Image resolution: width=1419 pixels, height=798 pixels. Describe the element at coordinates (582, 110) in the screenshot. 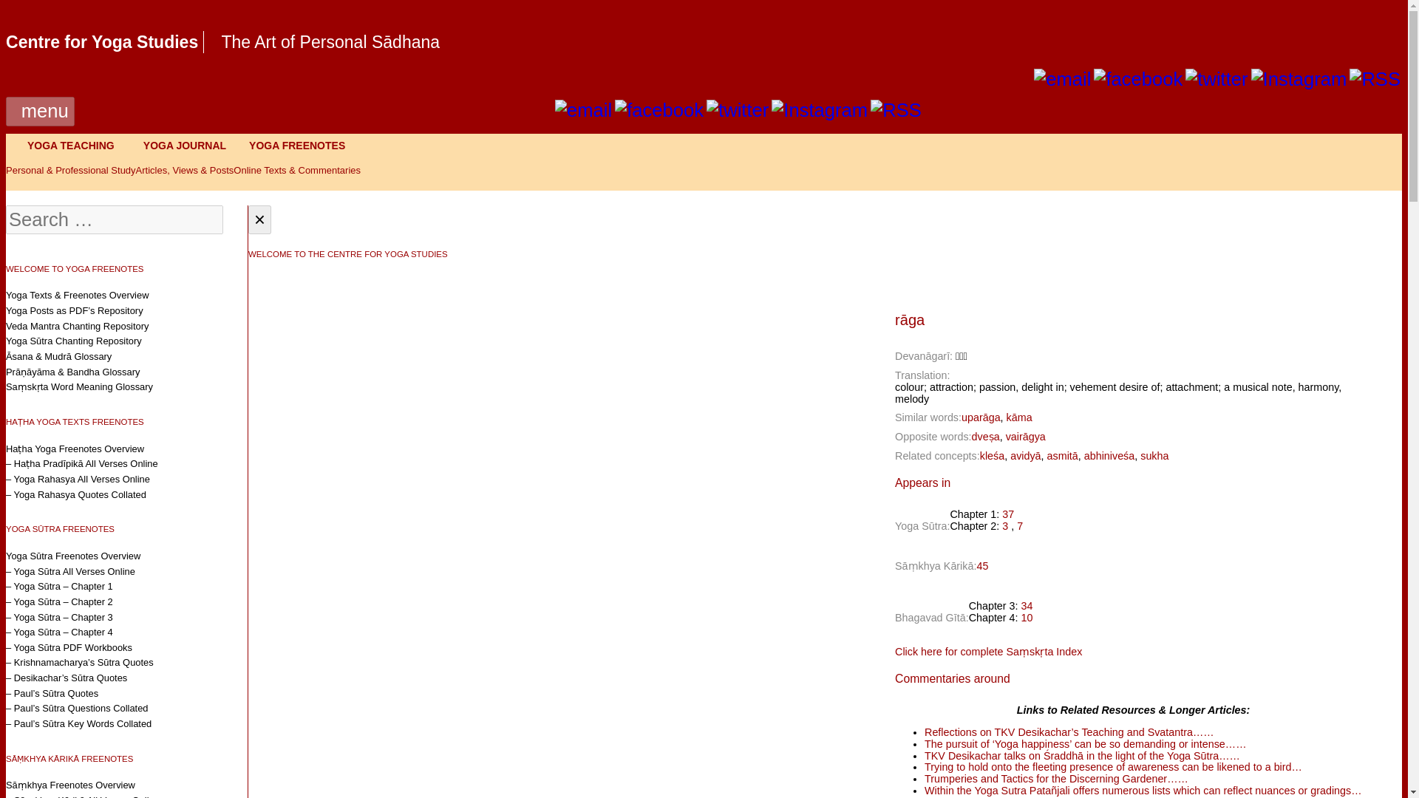

I see `email` at that location.